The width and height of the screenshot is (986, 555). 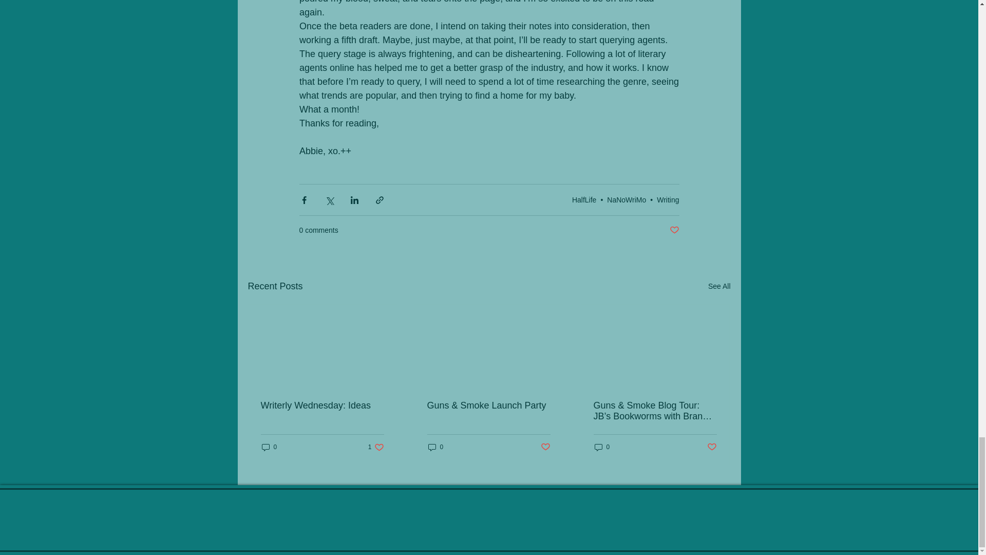 I want to click on 0, so click(x=269, y=447).